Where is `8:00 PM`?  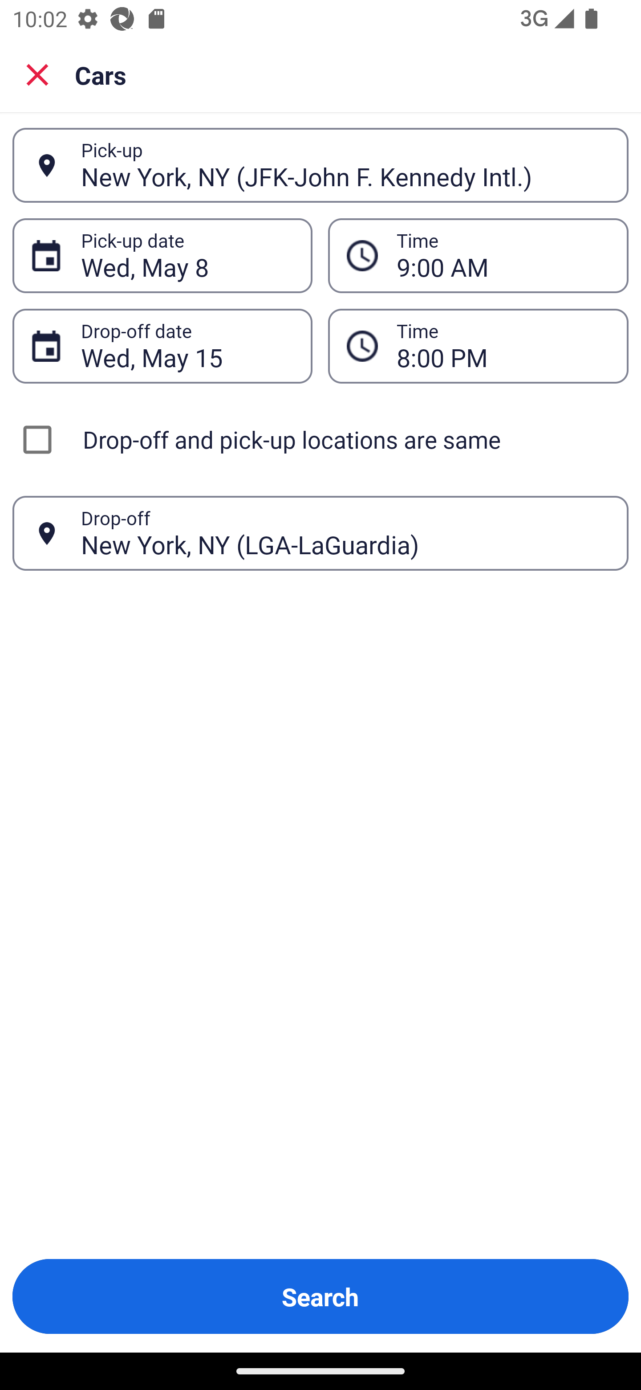 8:00 PM is located at coordinates (478, 346).